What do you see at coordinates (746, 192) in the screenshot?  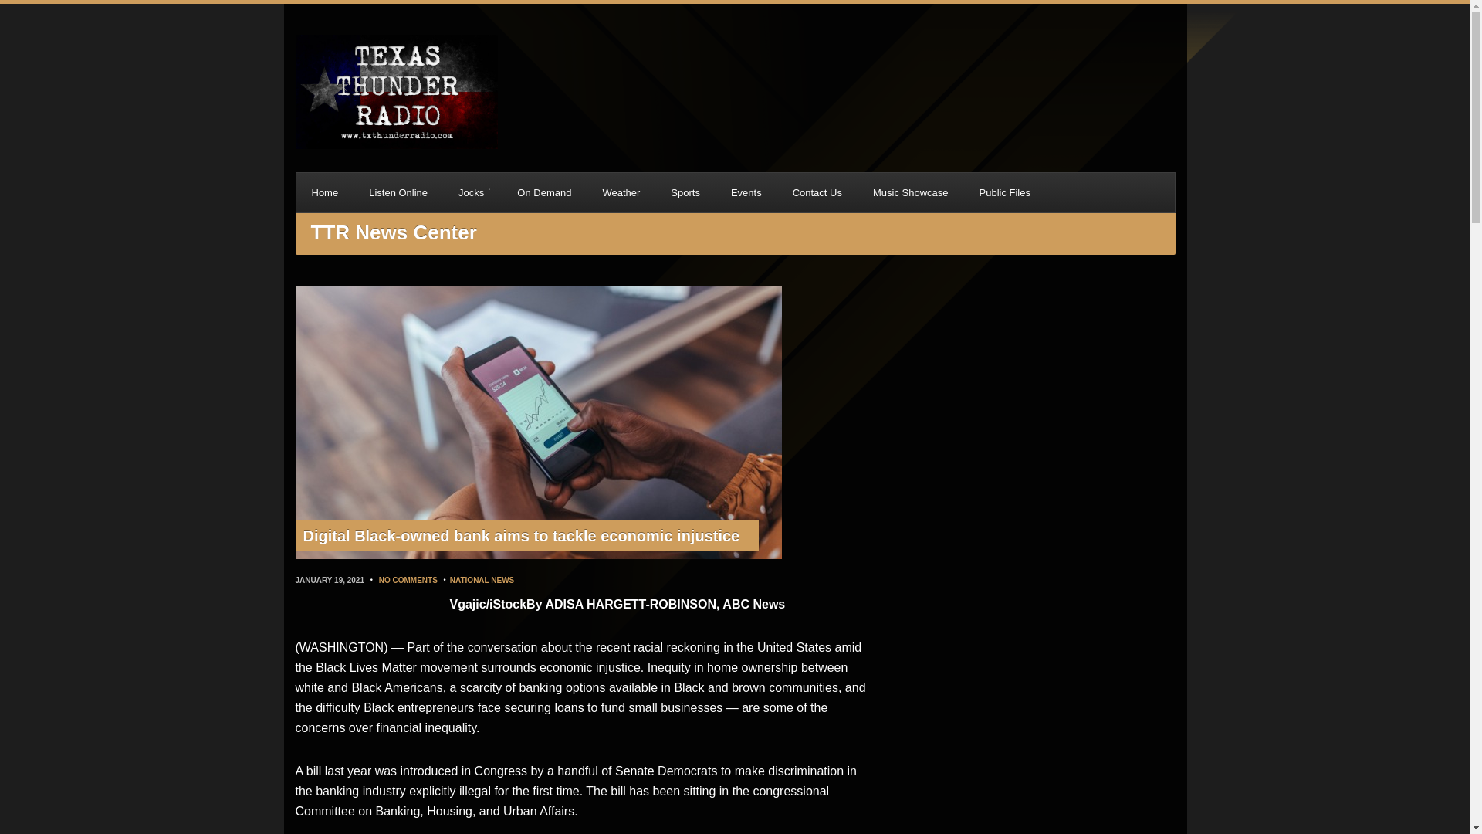 I see `Events` at bounding box center [746, 192].